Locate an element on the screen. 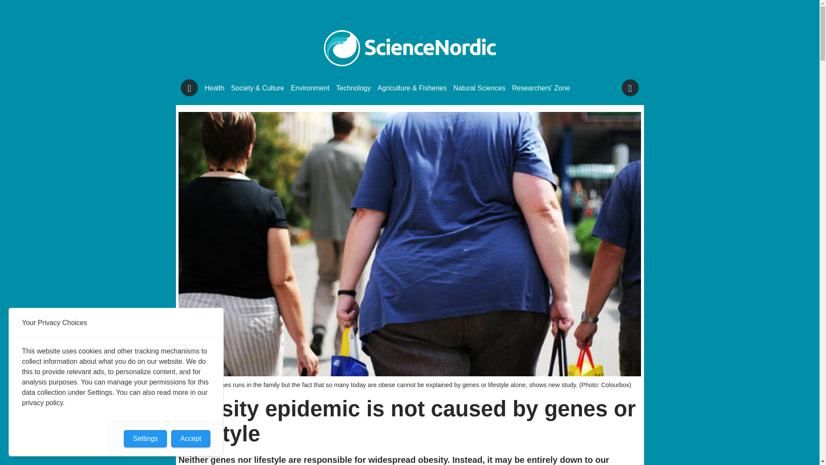  Health is located at coordinates (215, 88).